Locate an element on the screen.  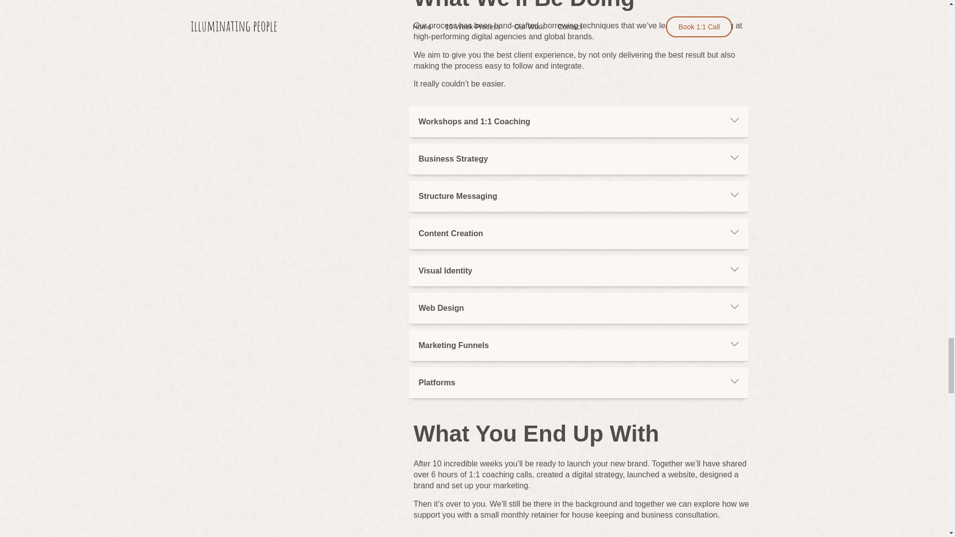
Visual Identity is located at coordinates (446, 270).